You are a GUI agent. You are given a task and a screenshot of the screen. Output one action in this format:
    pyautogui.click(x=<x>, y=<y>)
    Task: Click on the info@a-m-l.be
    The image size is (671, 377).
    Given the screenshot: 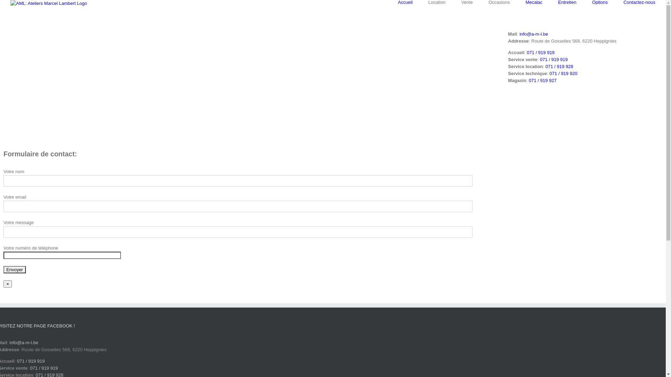 What is the action you would take?
    pyautogui.click(x=24, y=343)
    